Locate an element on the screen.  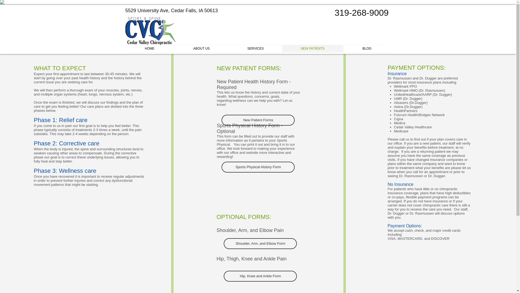
ABOUT US is located at coordinates (201, 49).